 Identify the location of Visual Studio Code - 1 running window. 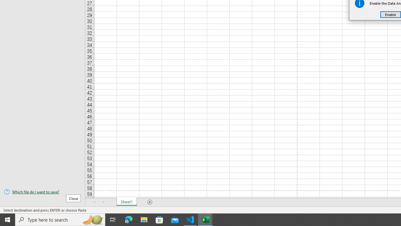
(190, 220).